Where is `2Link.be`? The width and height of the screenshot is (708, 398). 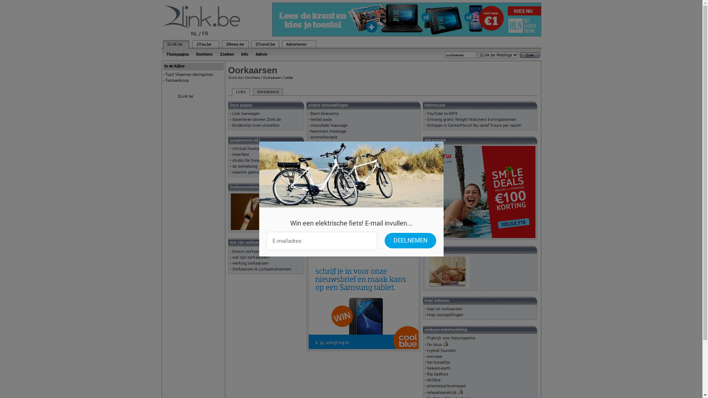
2Link.be is located at coordinates (235, 77).